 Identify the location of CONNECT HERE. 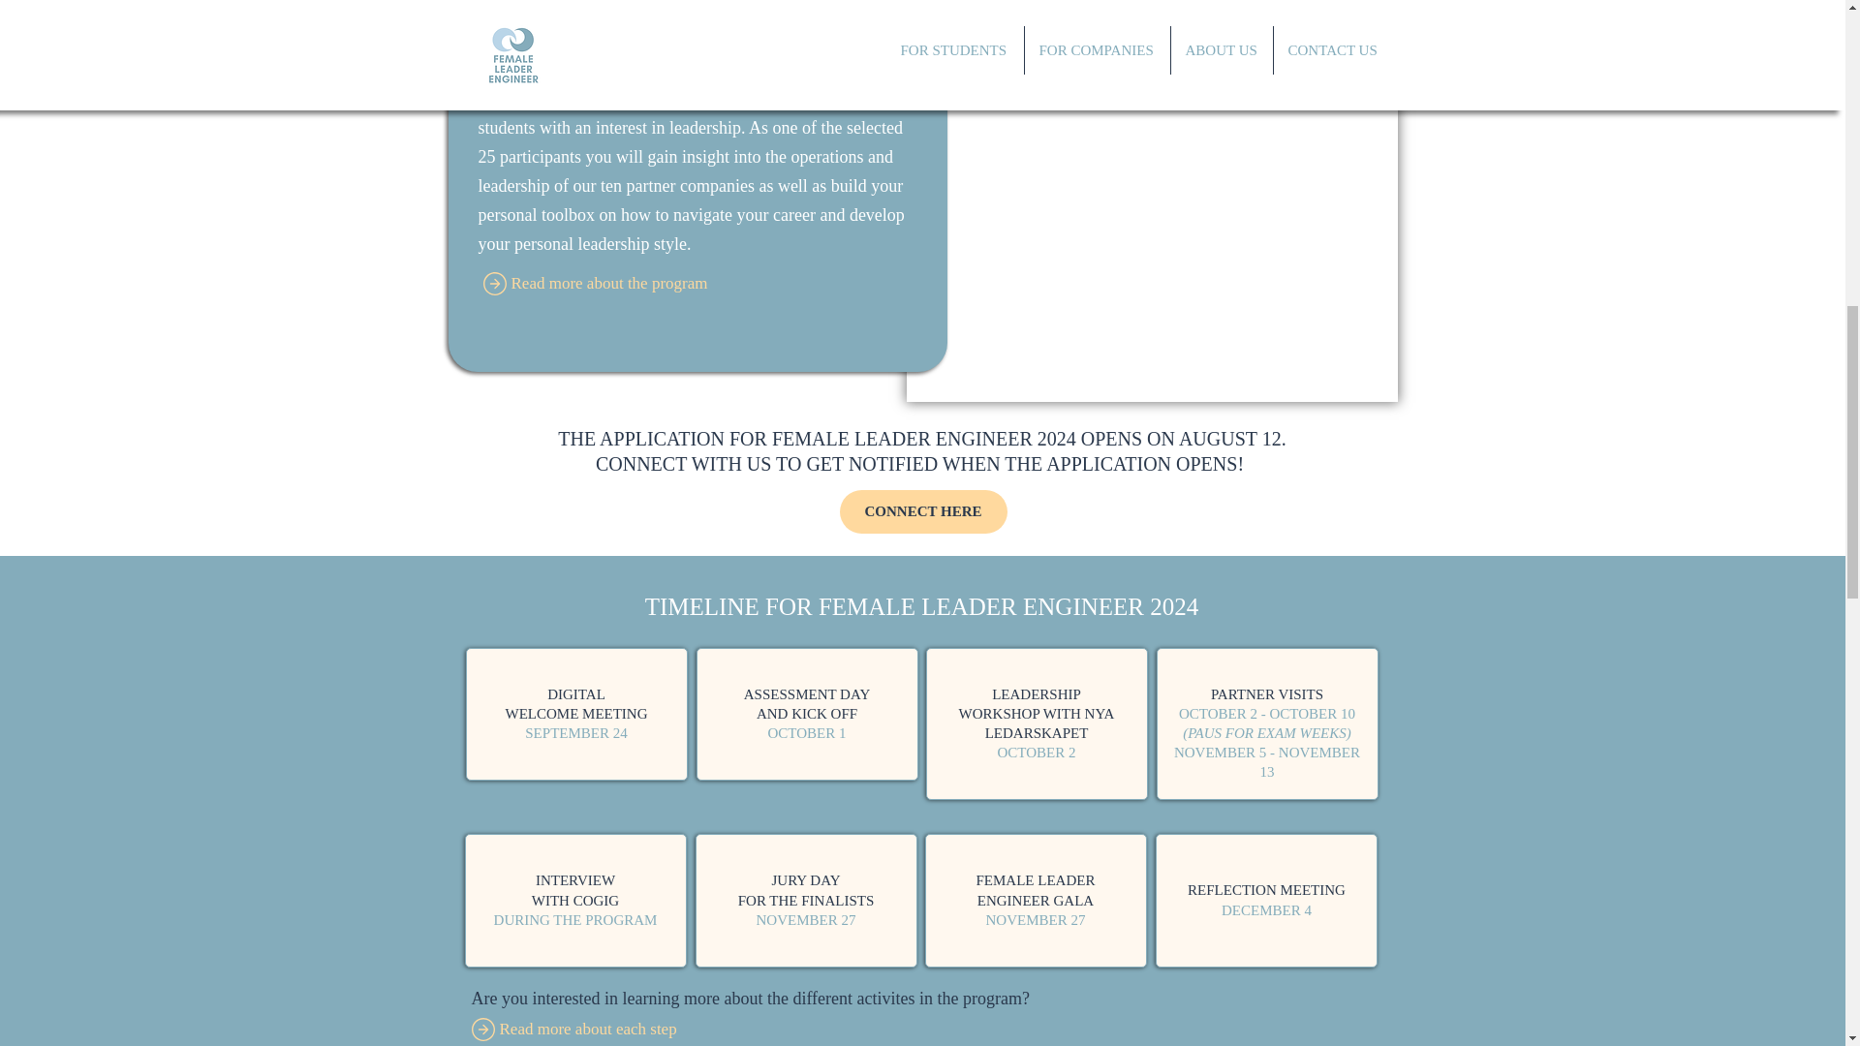
(922, 511).